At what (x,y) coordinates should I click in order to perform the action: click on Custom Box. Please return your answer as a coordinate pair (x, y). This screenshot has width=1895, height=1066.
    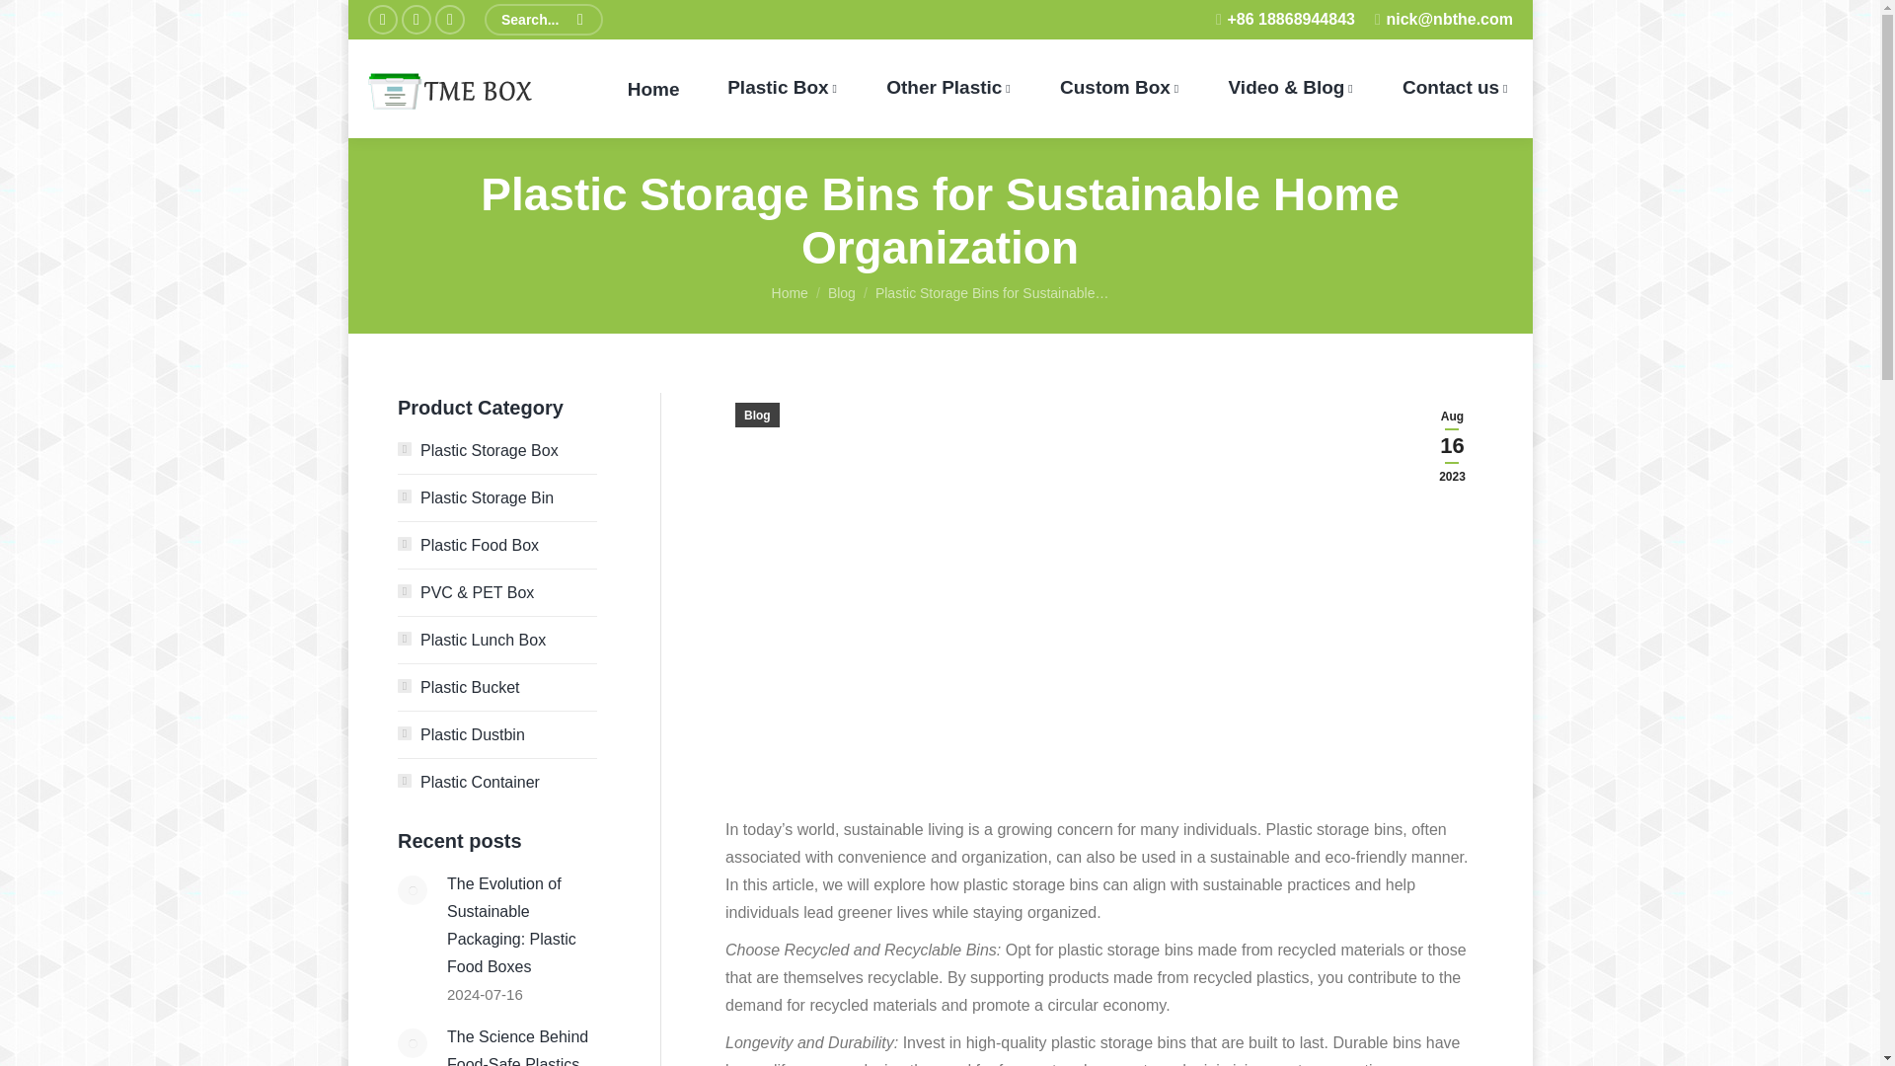
    Looking at the image, I should click on (1119, 89).